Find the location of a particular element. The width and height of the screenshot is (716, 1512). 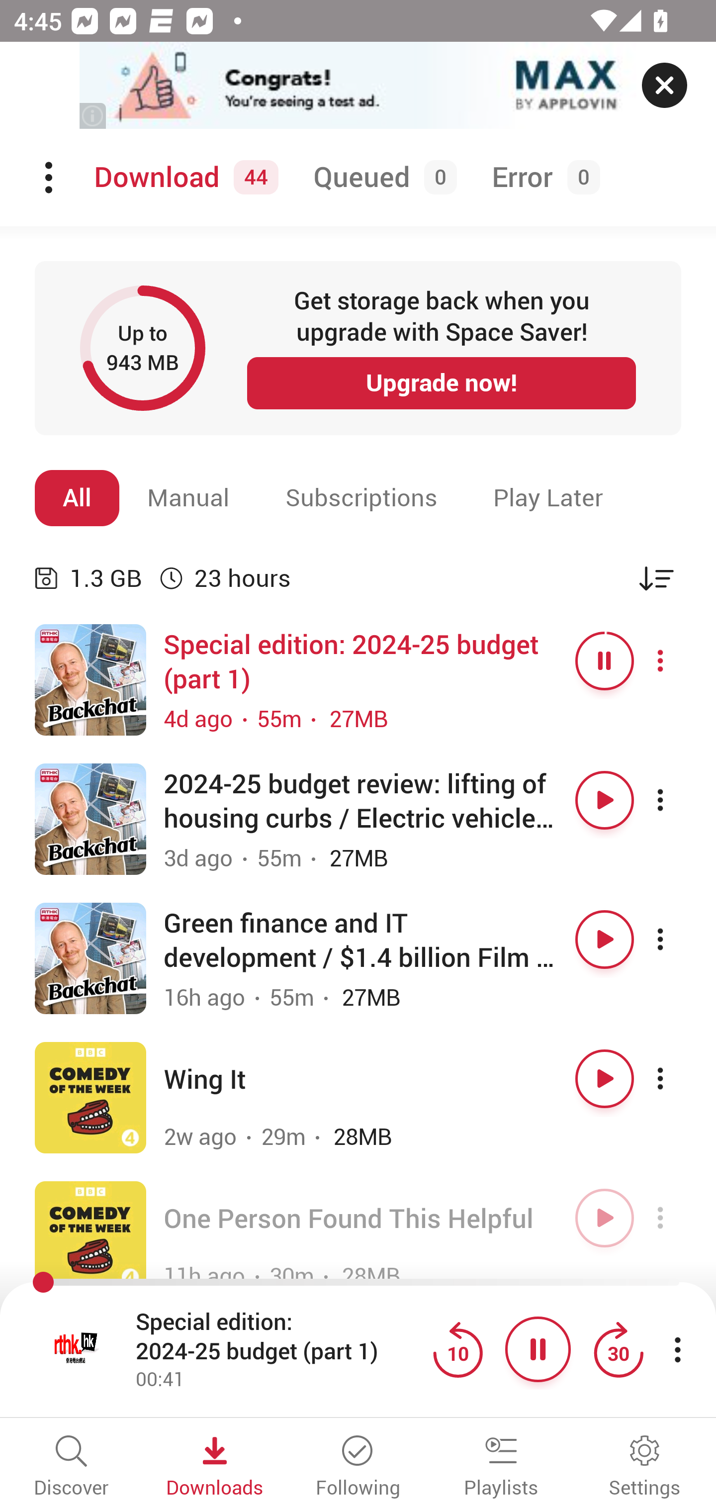

 Error 0 is located at coordinates (542, 178).